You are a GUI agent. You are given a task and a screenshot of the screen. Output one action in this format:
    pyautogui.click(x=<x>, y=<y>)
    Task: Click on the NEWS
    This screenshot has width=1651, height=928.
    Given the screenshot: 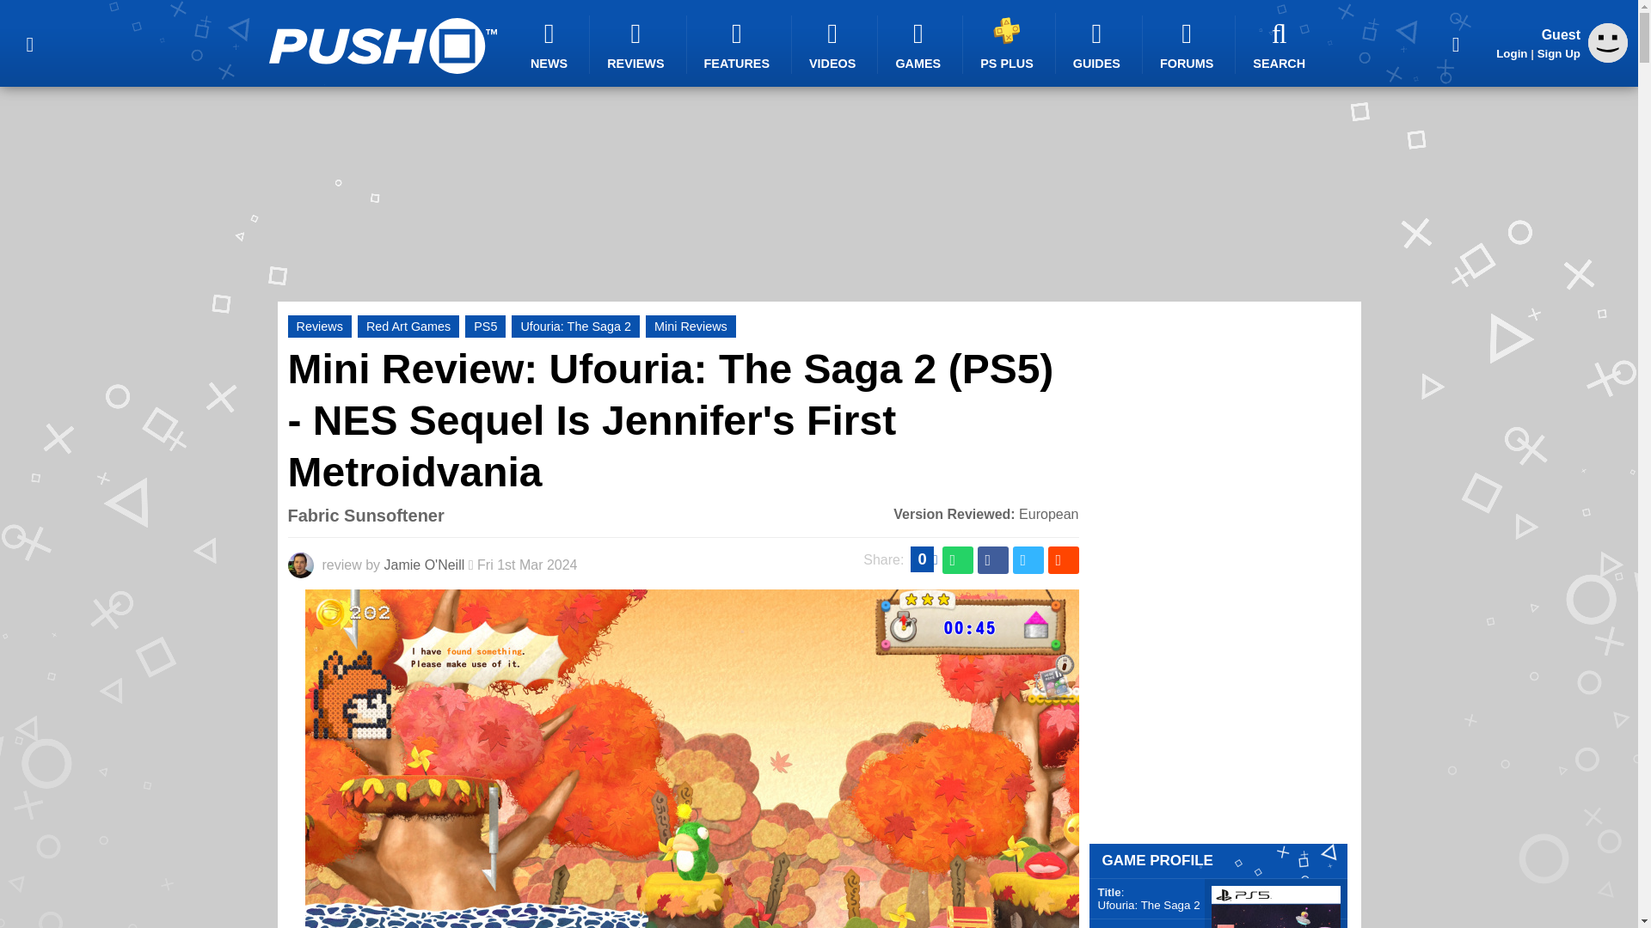 What is the action you would take?
    pyautogui.click(x=551, y=45)
    